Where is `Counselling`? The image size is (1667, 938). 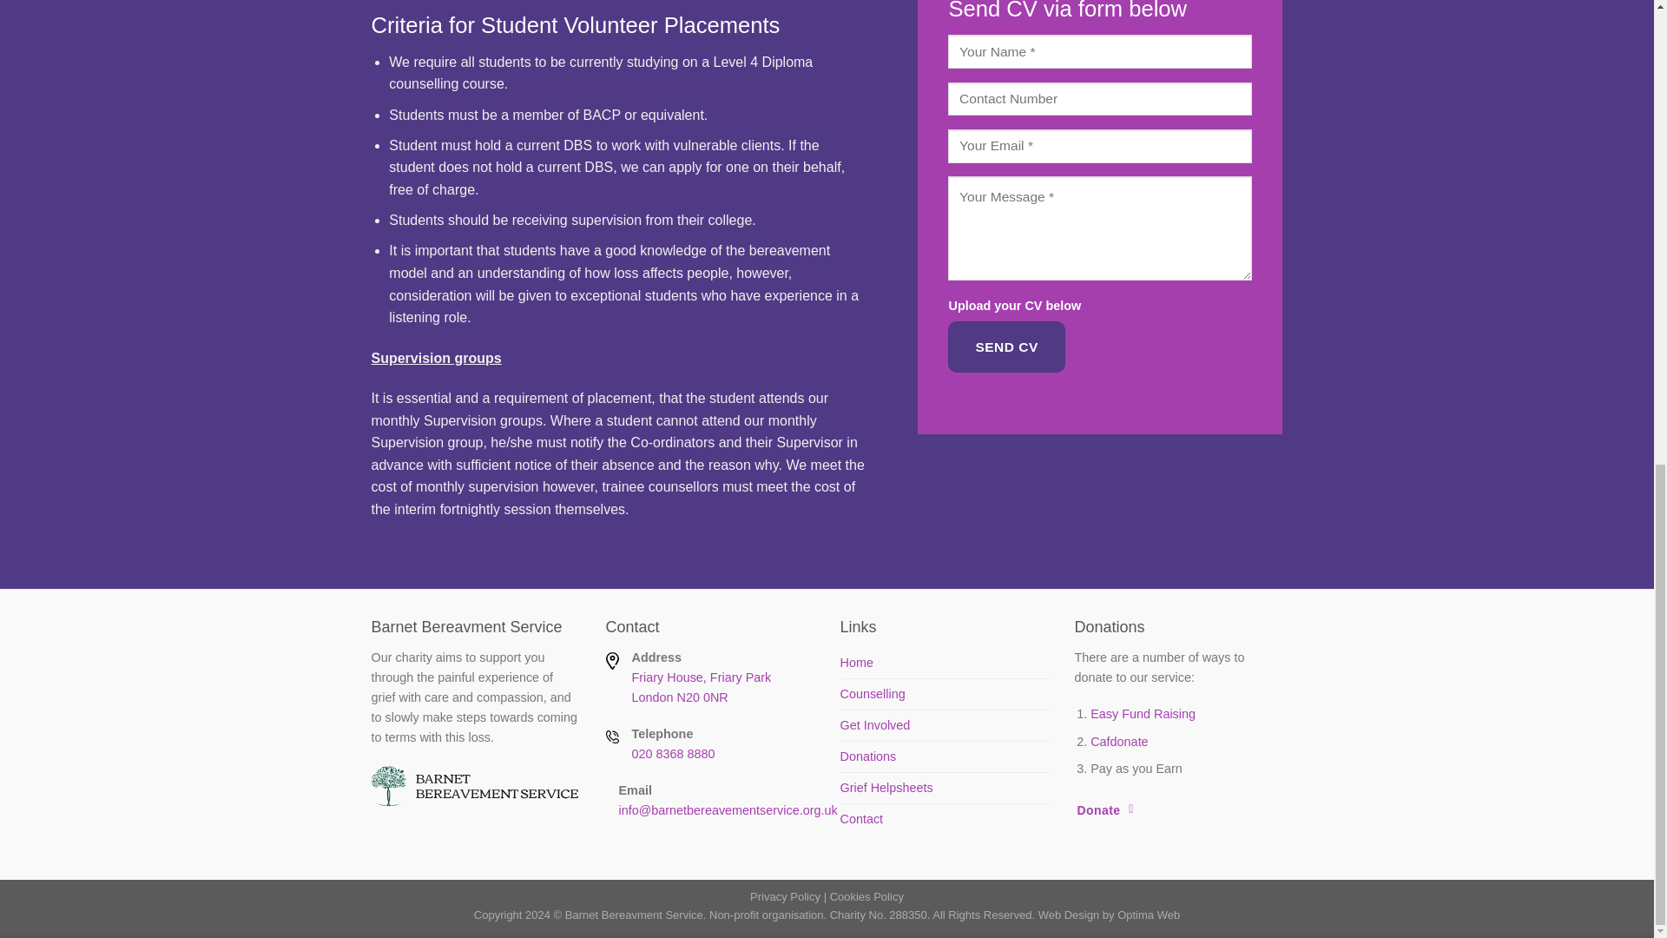 Counselling is located at coordinates (1118, 741).